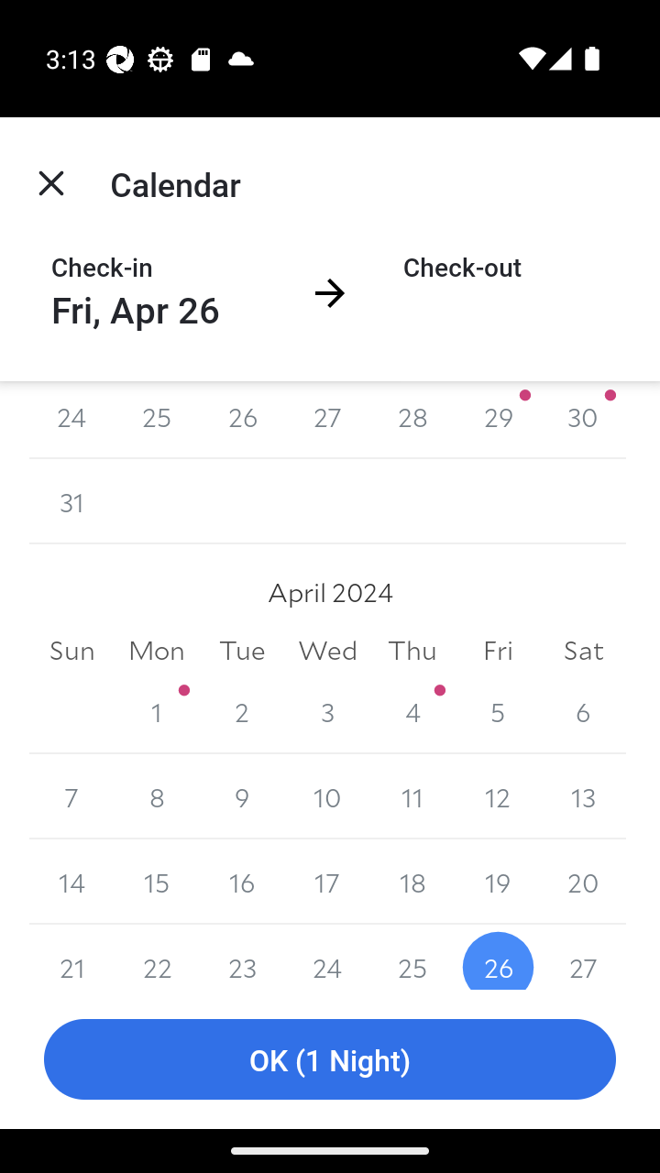 This screenshot has width=660, height=1173. What do you see at coordinates (71, 420) in the screenshot?
I see `24 24 March 2024` at bounding box center [71, 420].